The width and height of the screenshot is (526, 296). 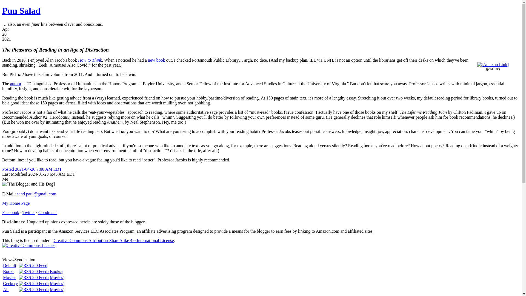 What do you see at coordinates (29, 212) in the screenshot?
I see `Twitter` at bounding box center [29, 212].